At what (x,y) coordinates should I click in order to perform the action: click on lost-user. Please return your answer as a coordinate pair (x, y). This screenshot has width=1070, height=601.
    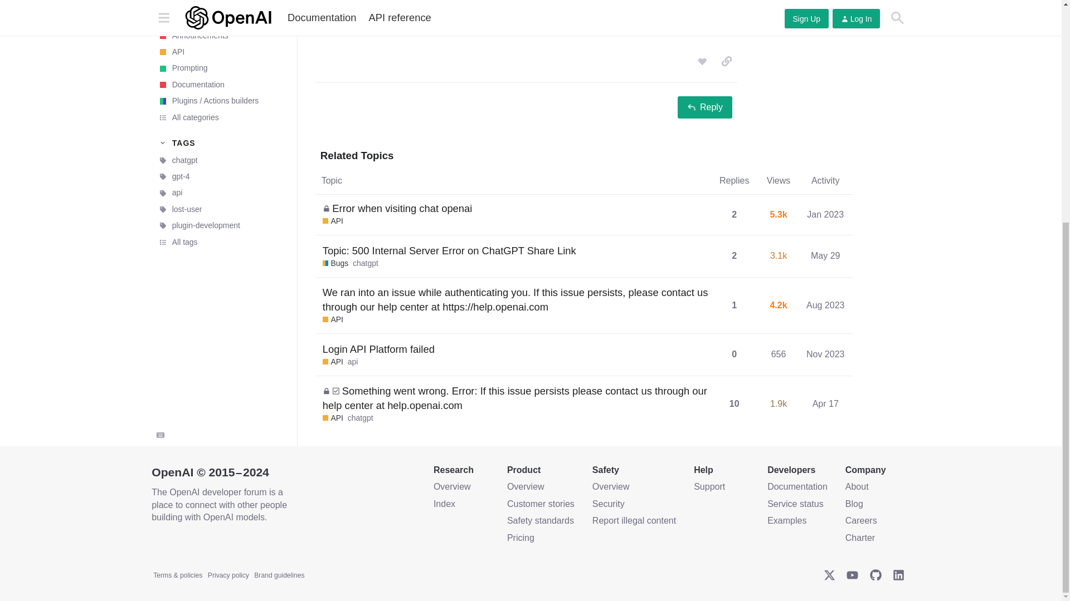
    Looking at the image, I should click on (221, 17).